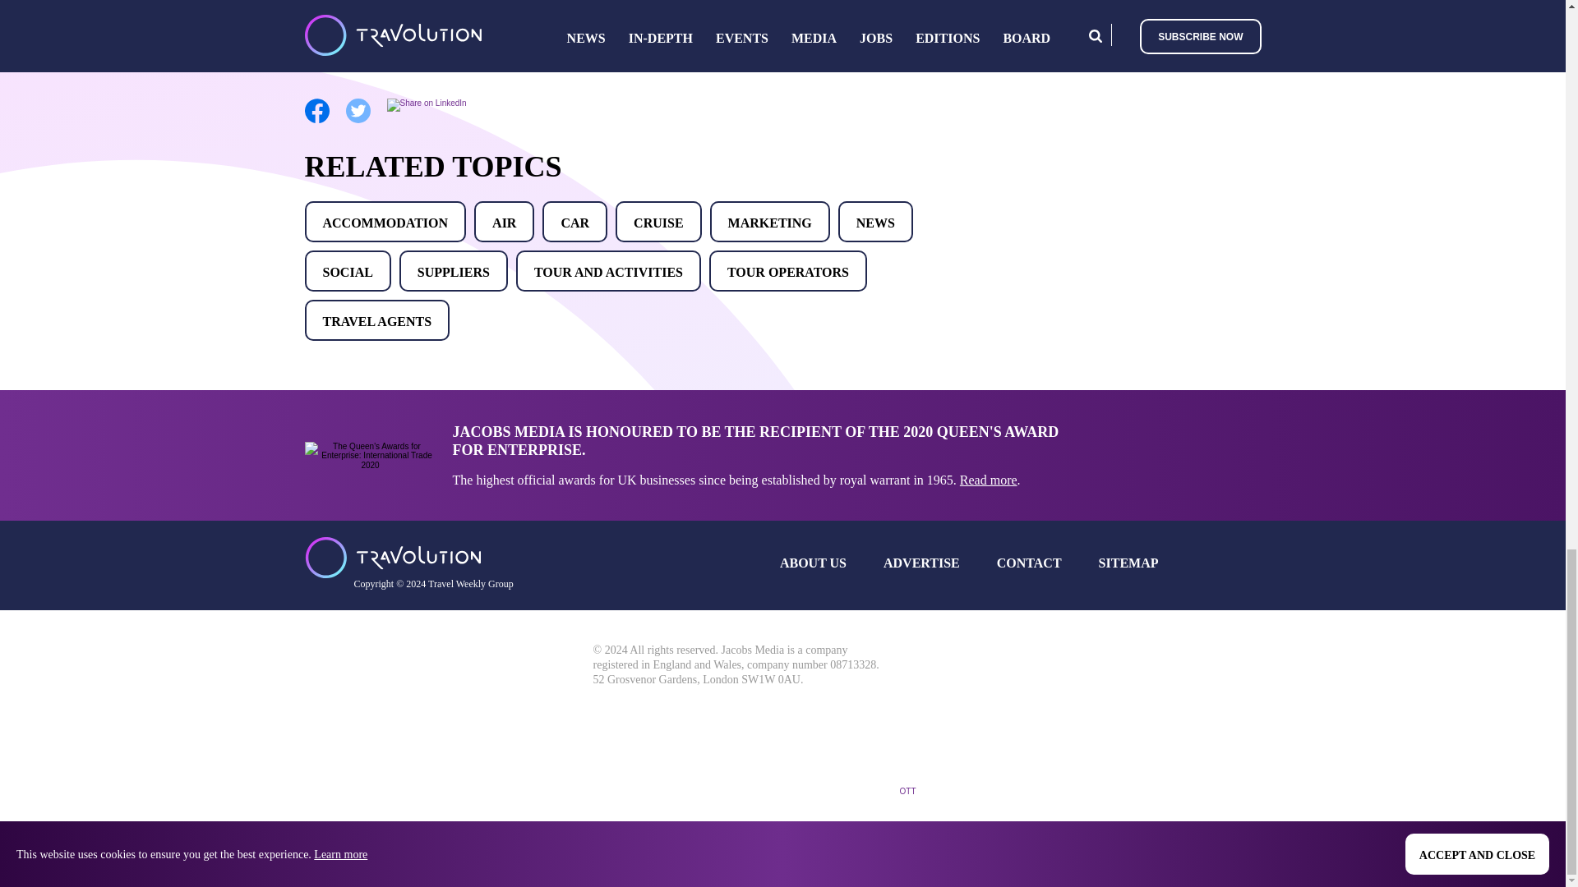 This screenshot has height=887, width=1578. I want to click on AIR, so click(505, 222).